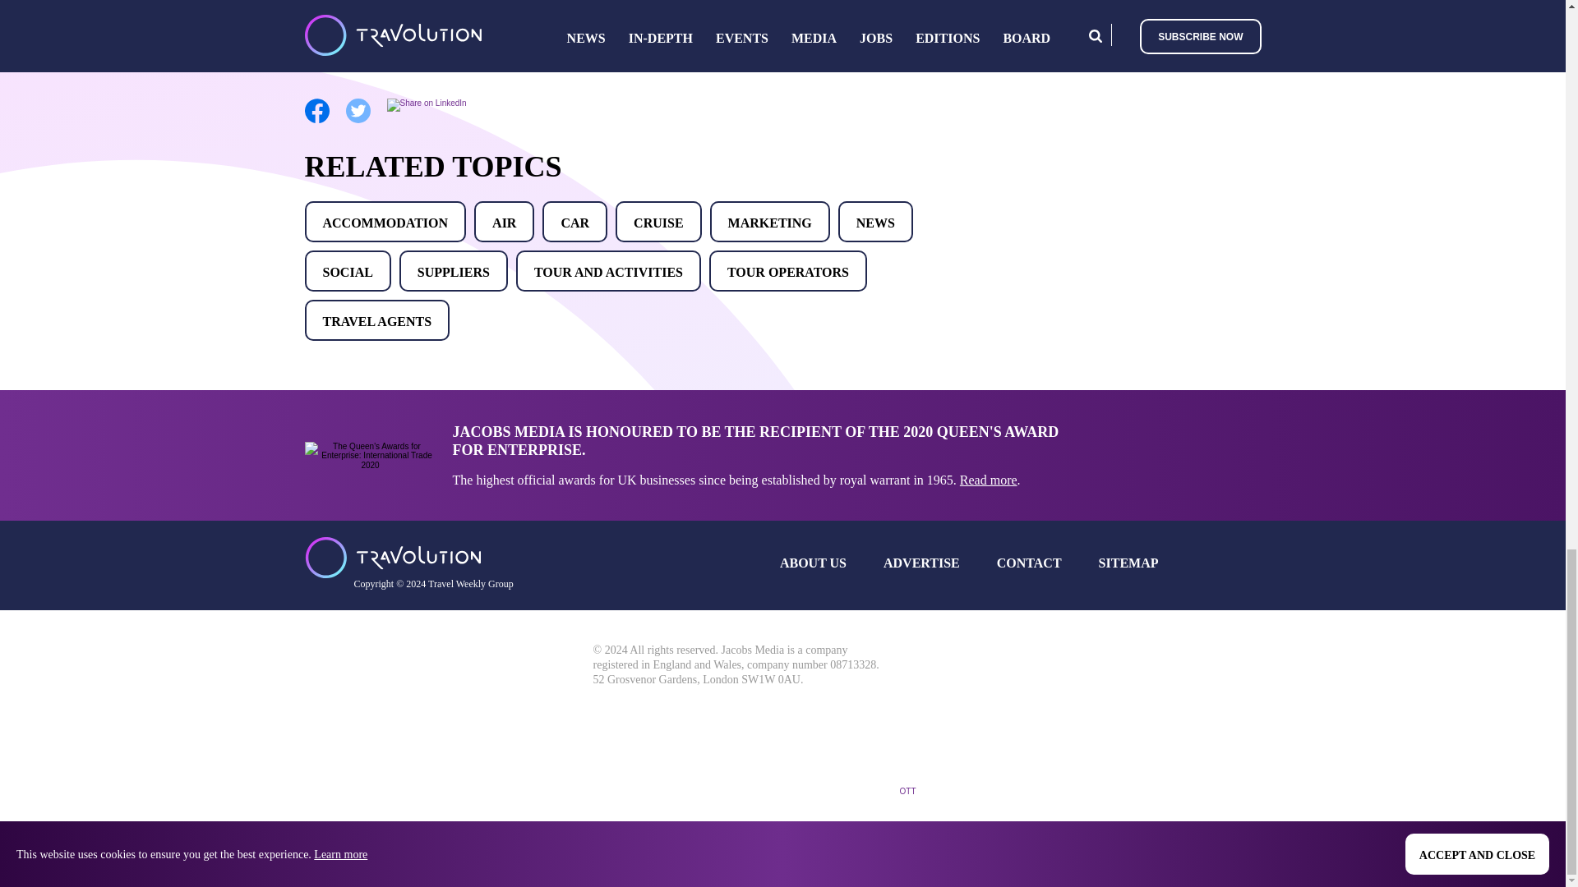 This screenshot has height=887, width=1578. I want to click on AIR, so click(505, 222).